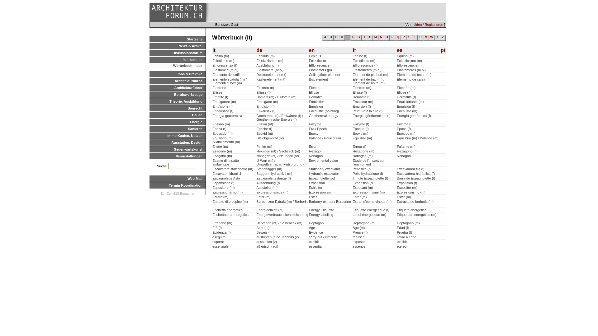  I want to click on Elastomere (nt.pl), so click(270, 70).